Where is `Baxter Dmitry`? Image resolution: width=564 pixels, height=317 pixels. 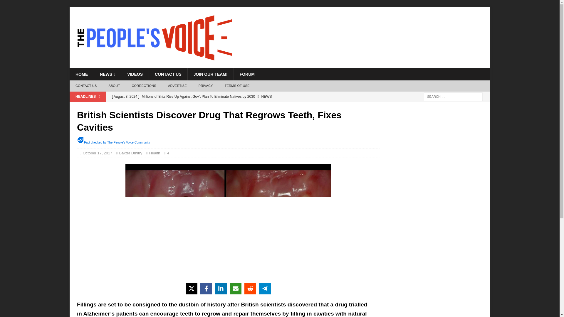
Baxter Dmitry is located at coordinates (131, 153).